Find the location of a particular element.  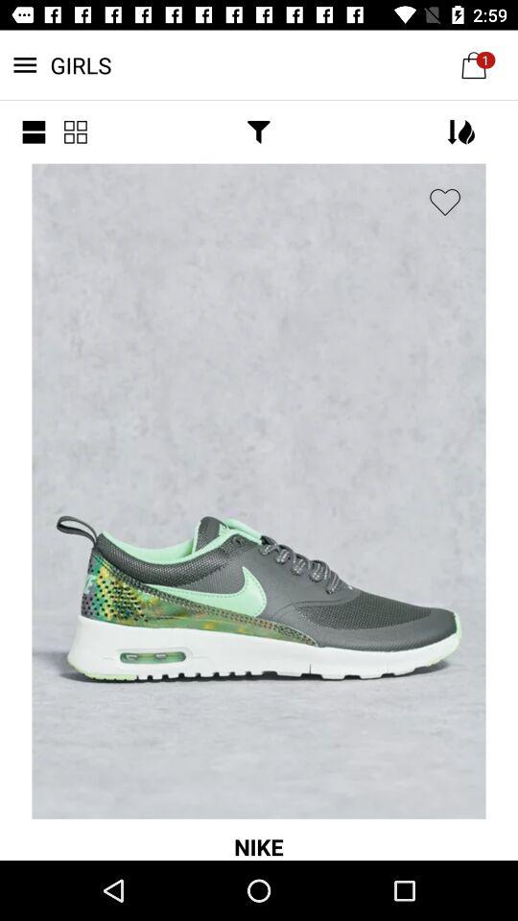

the first icon from left in the row shown below girls is located at coordinates (33, 131).